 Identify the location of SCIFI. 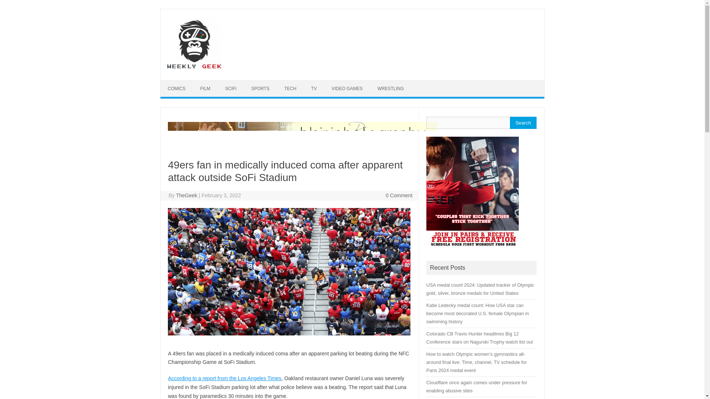
(231, 89).